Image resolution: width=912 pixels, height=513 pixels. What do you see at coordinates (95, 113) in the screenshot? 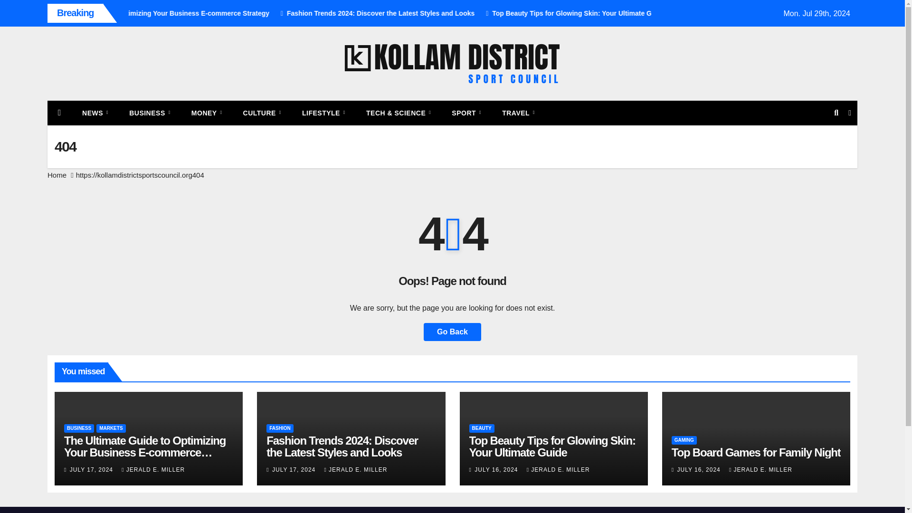
I see `News` at bounding box center [95, 113].